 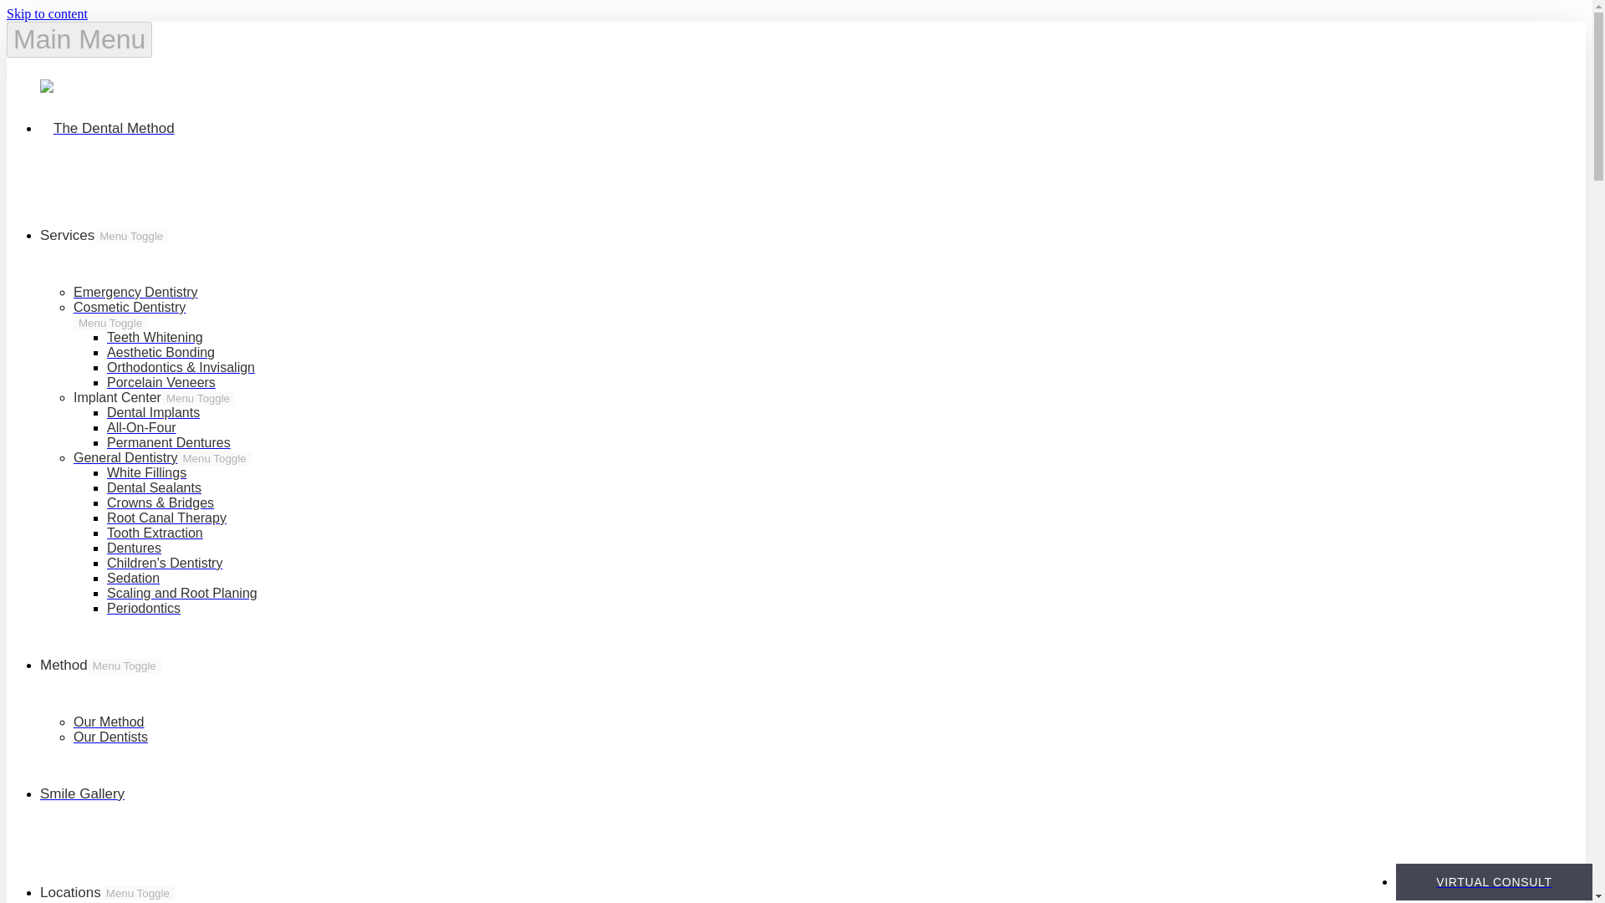 I want to click on General Dentistry, so click(x=125, y=457).